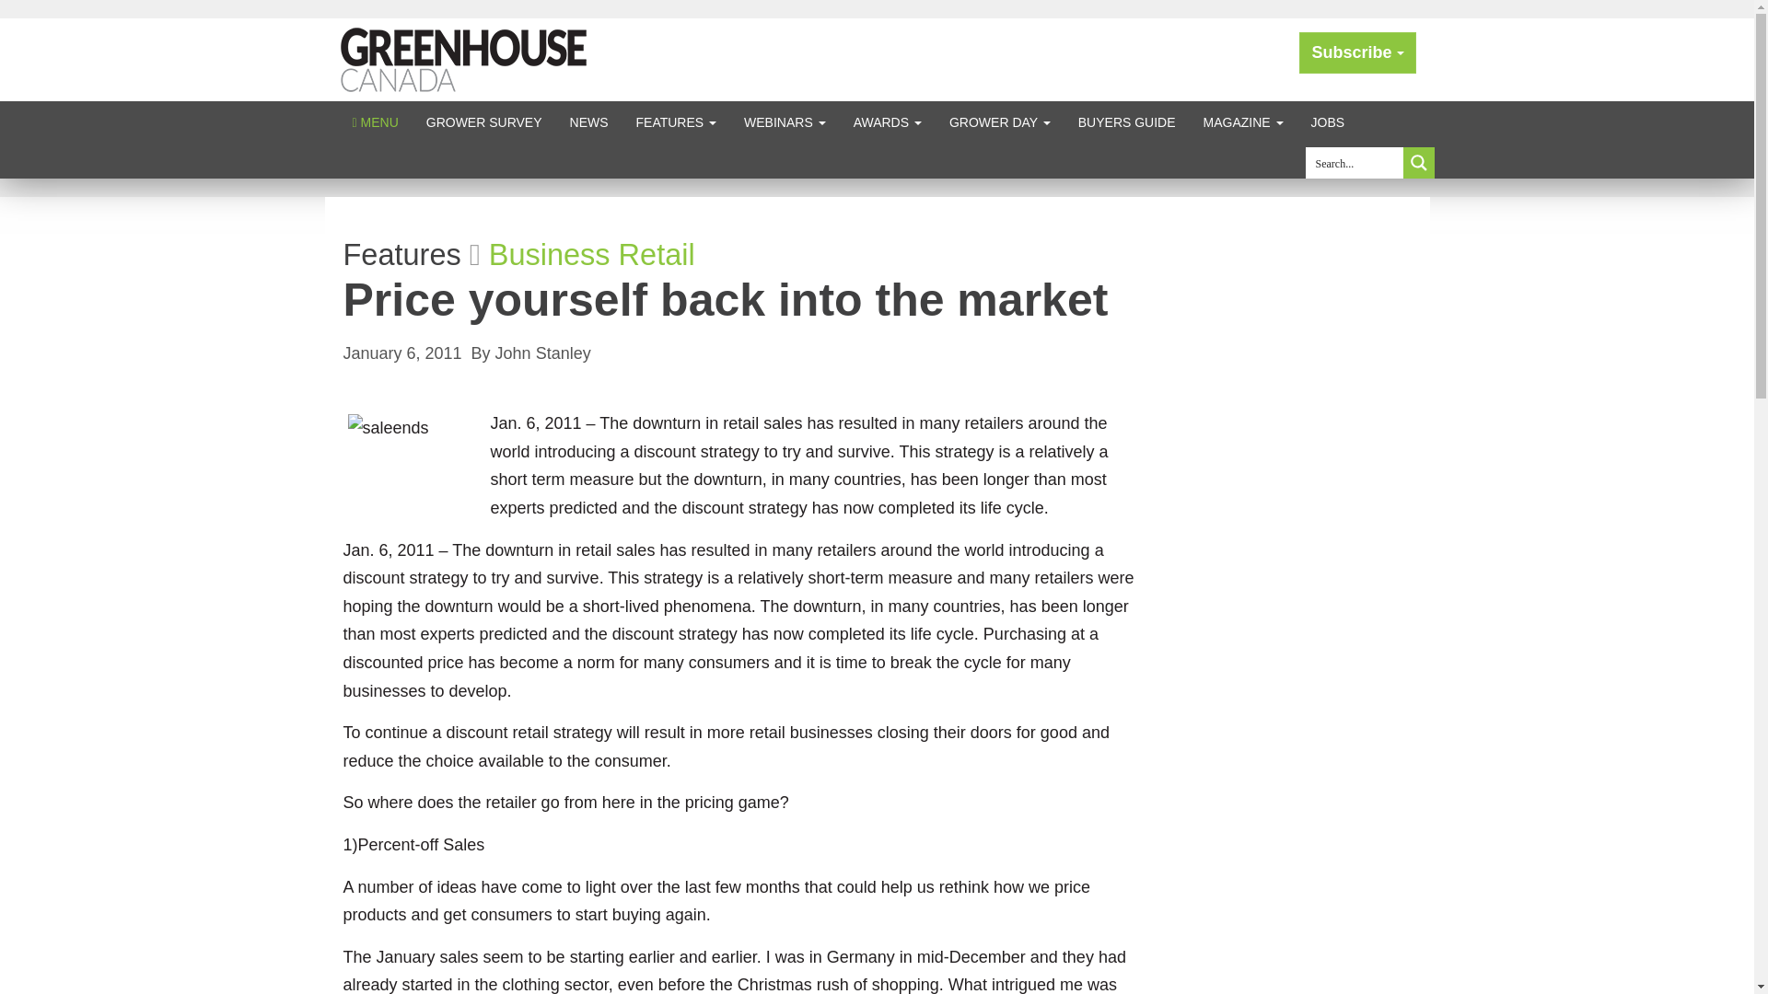 This screenshot has height=994, width=1768. Describe the element at coordinates (1243, 121) in the screenshot. I see `MAGAZINE` at that location.